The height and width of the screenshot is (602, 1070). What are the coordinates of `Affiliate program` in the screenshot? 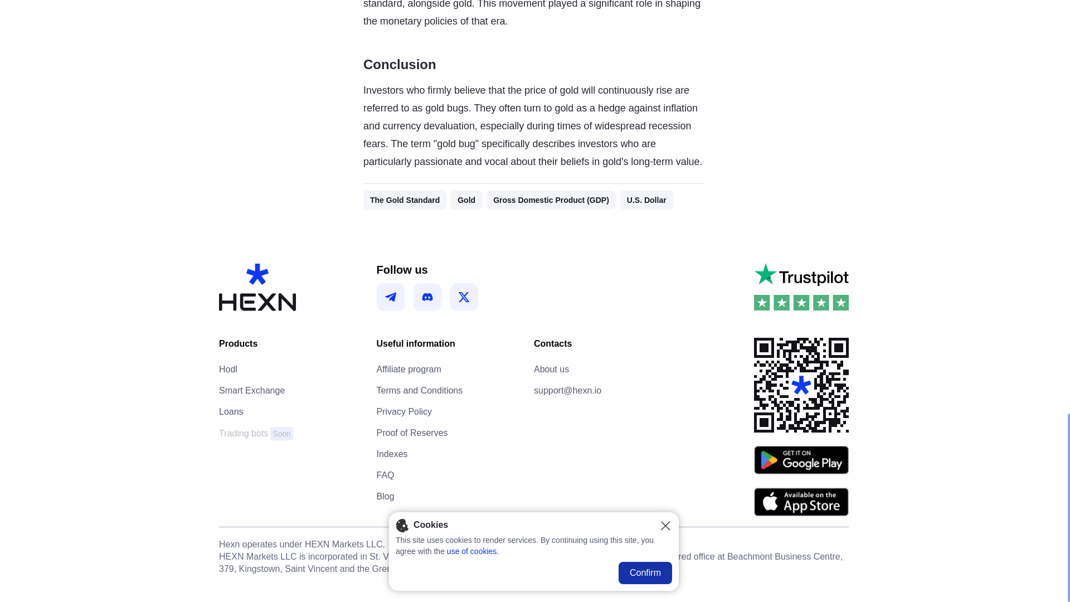 It's located at (412, 433).